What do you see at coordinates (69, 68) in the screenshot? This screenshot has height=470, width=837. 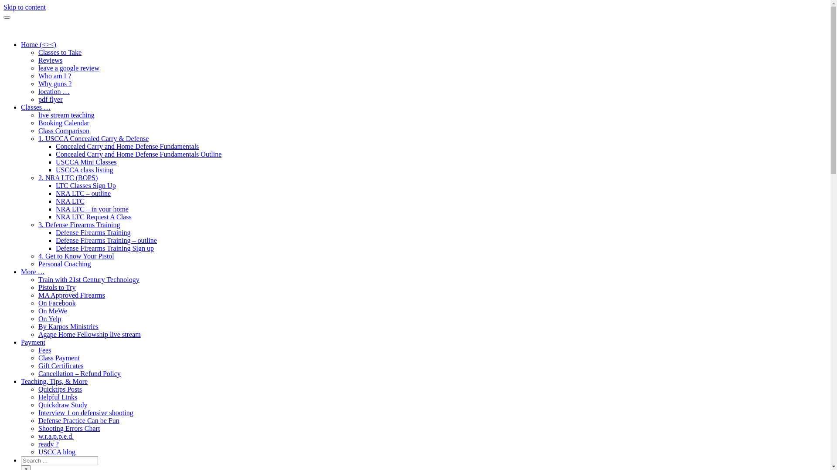 I see `leave a google review` at bounding box center [69, 68].